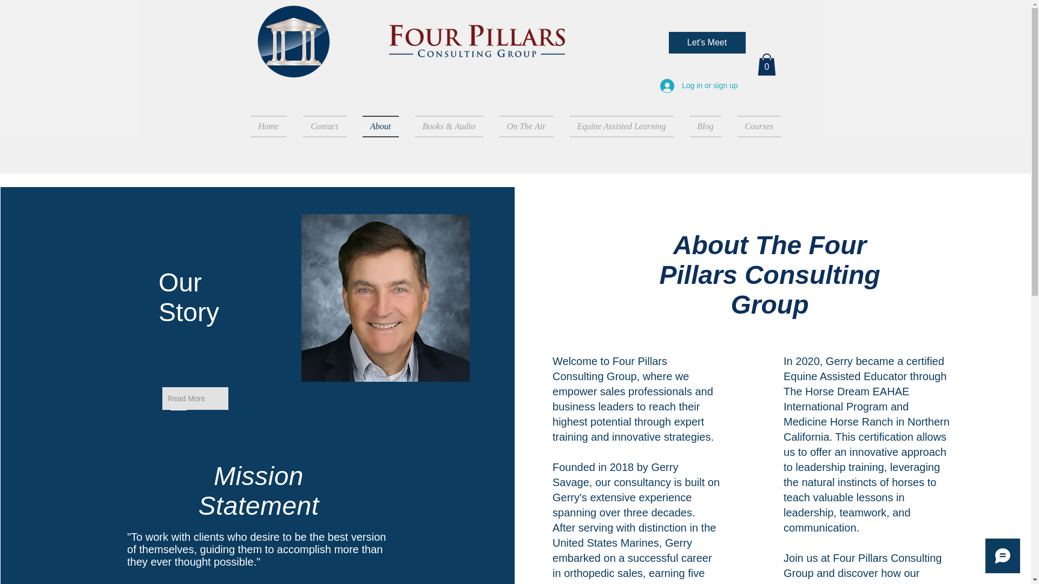  I want to click on Let's Meet, so click(707, 43).